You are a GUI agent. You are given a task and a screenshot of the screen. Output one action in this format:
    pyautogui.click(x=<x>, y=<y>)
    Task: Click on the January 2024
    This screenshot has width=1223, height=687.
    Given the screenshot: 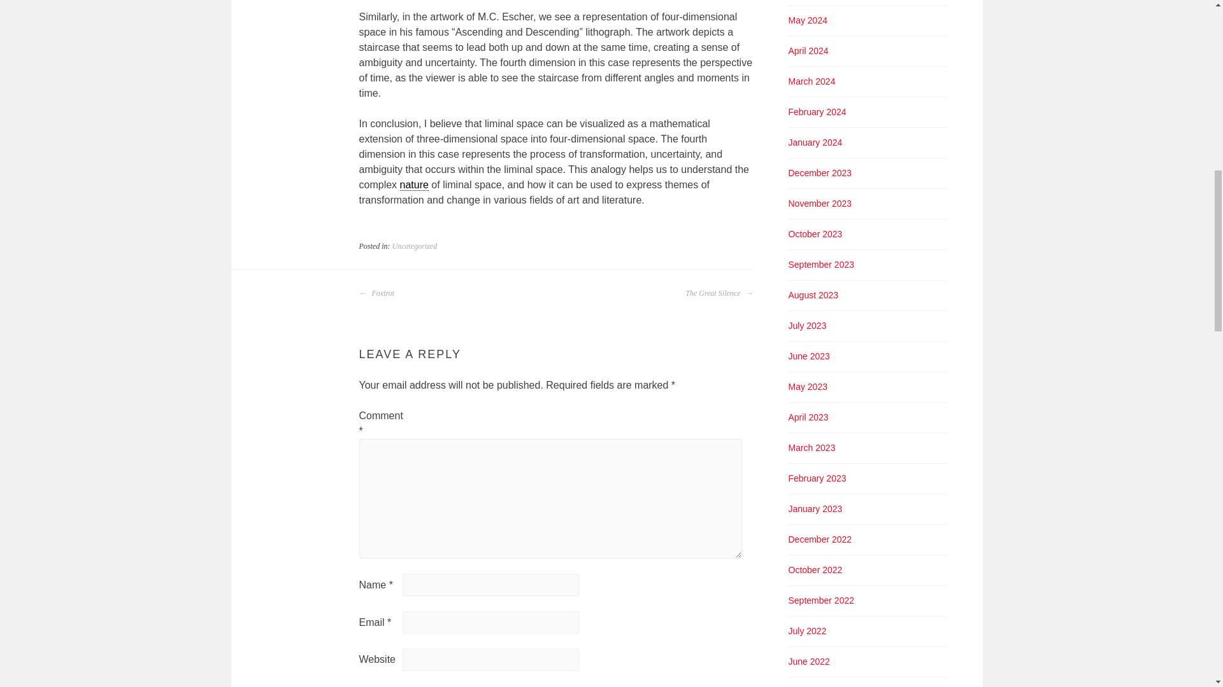 What is the action you would take?
    pyautogui.click(x=815, y=142)
    